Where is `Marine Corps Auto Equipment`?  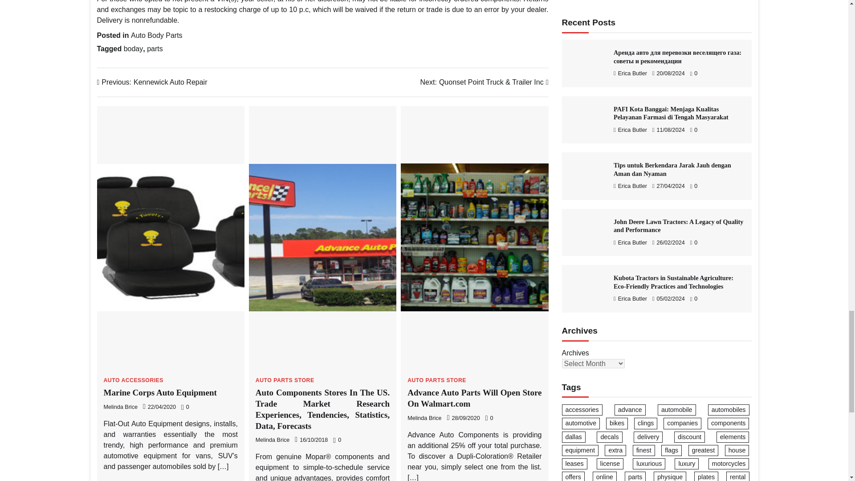 Marine Corps Auto Equipment is located at coordinates (159, 392).